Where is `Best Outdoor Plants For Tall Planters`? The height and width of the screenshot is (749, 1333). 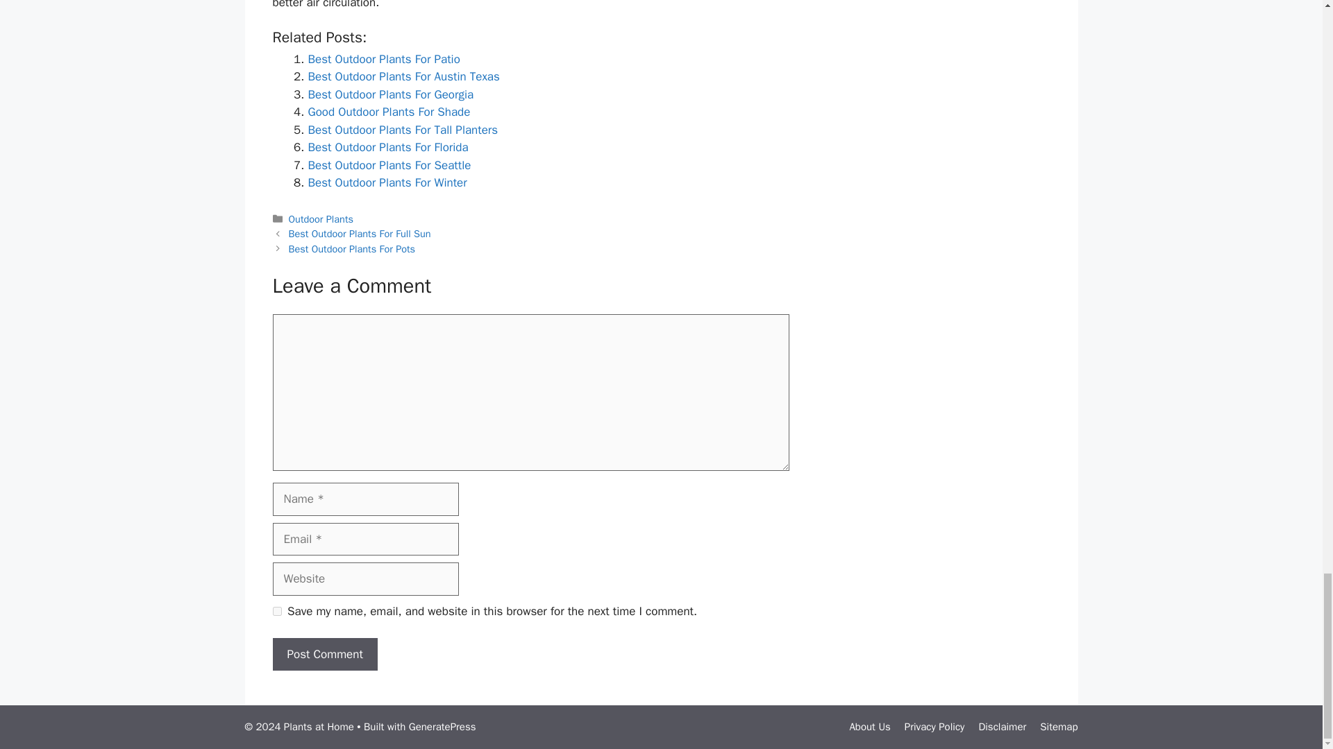
Best Outdoor Plants For Tall Planters is located at coordinates (403, 130).